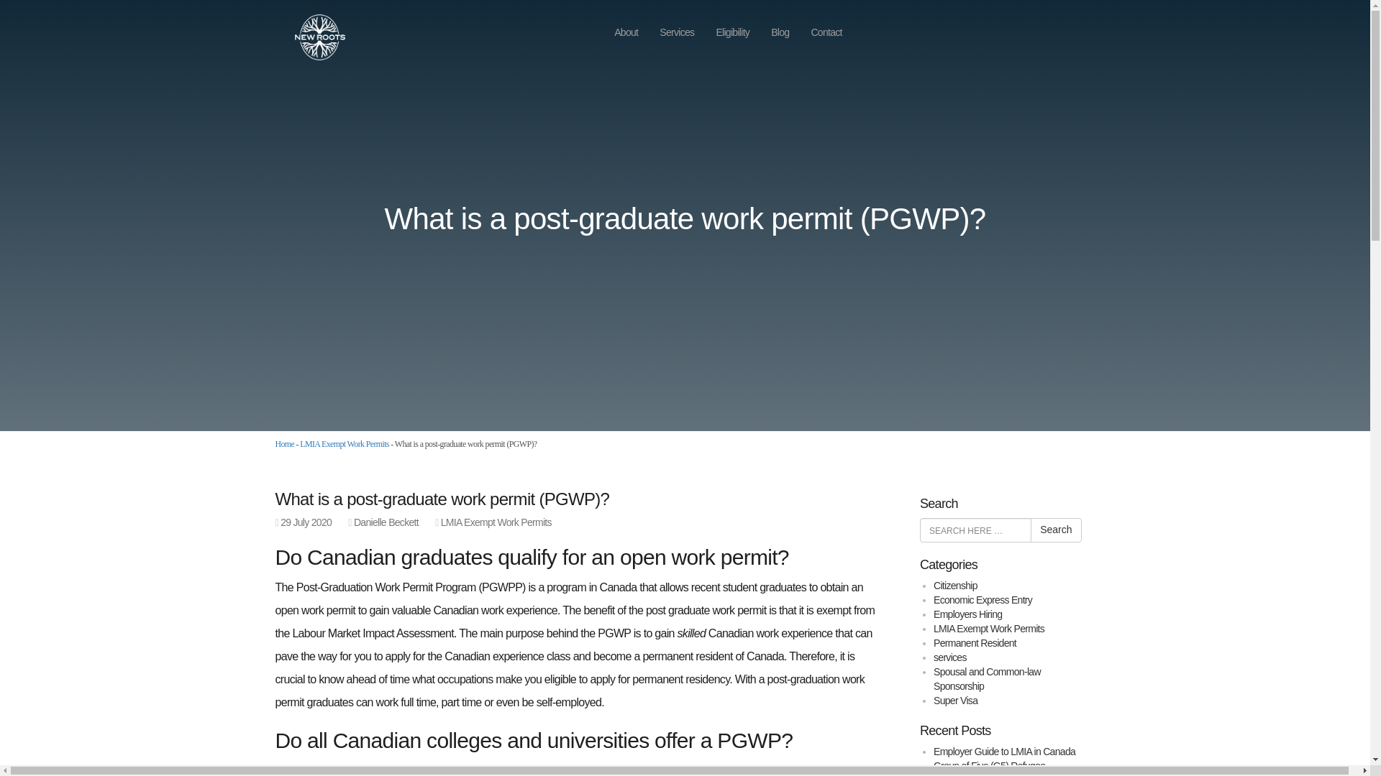  Describe the element at coordinates (955, 700) in the screenshot. I see `Super Visa` at that location.